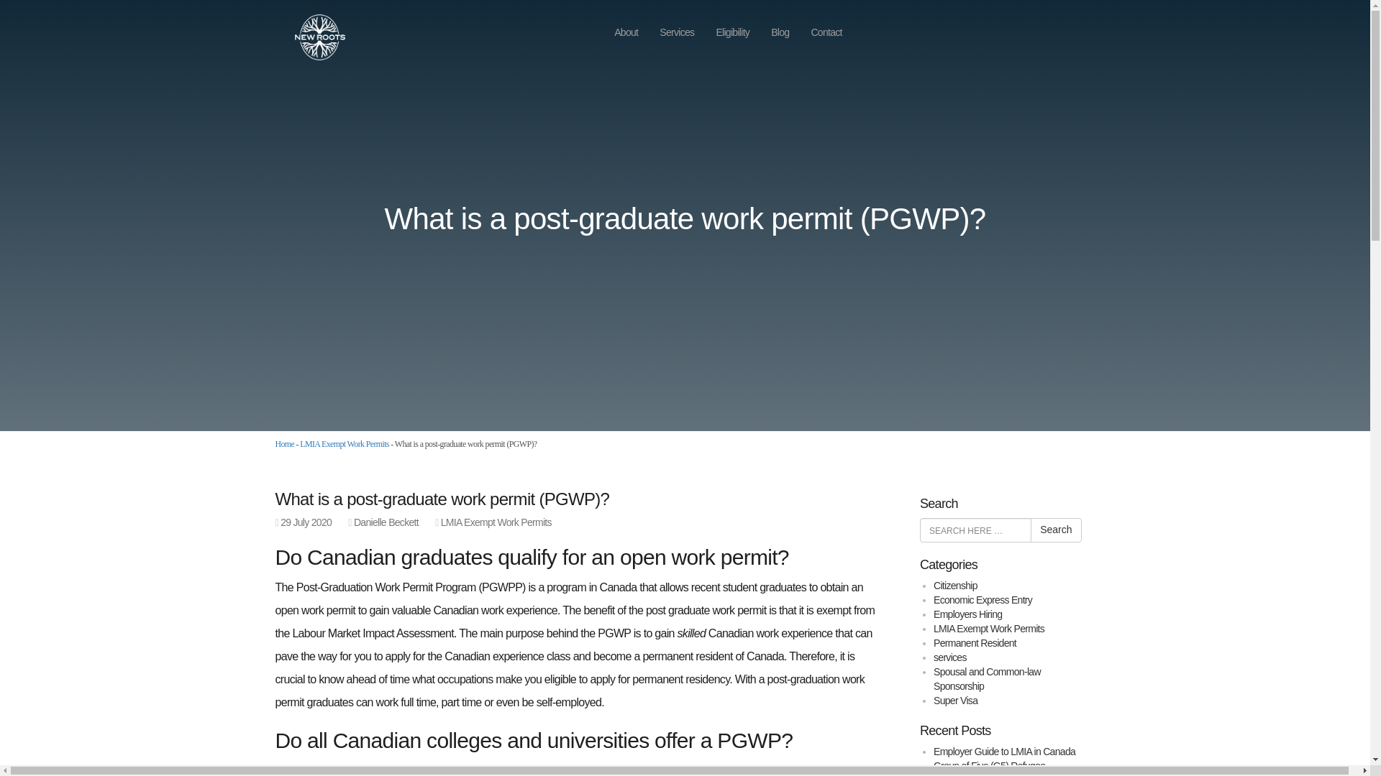  Describe the element at coordinates (955, 700) in the screenshot. I see `Super Visa` at that location.